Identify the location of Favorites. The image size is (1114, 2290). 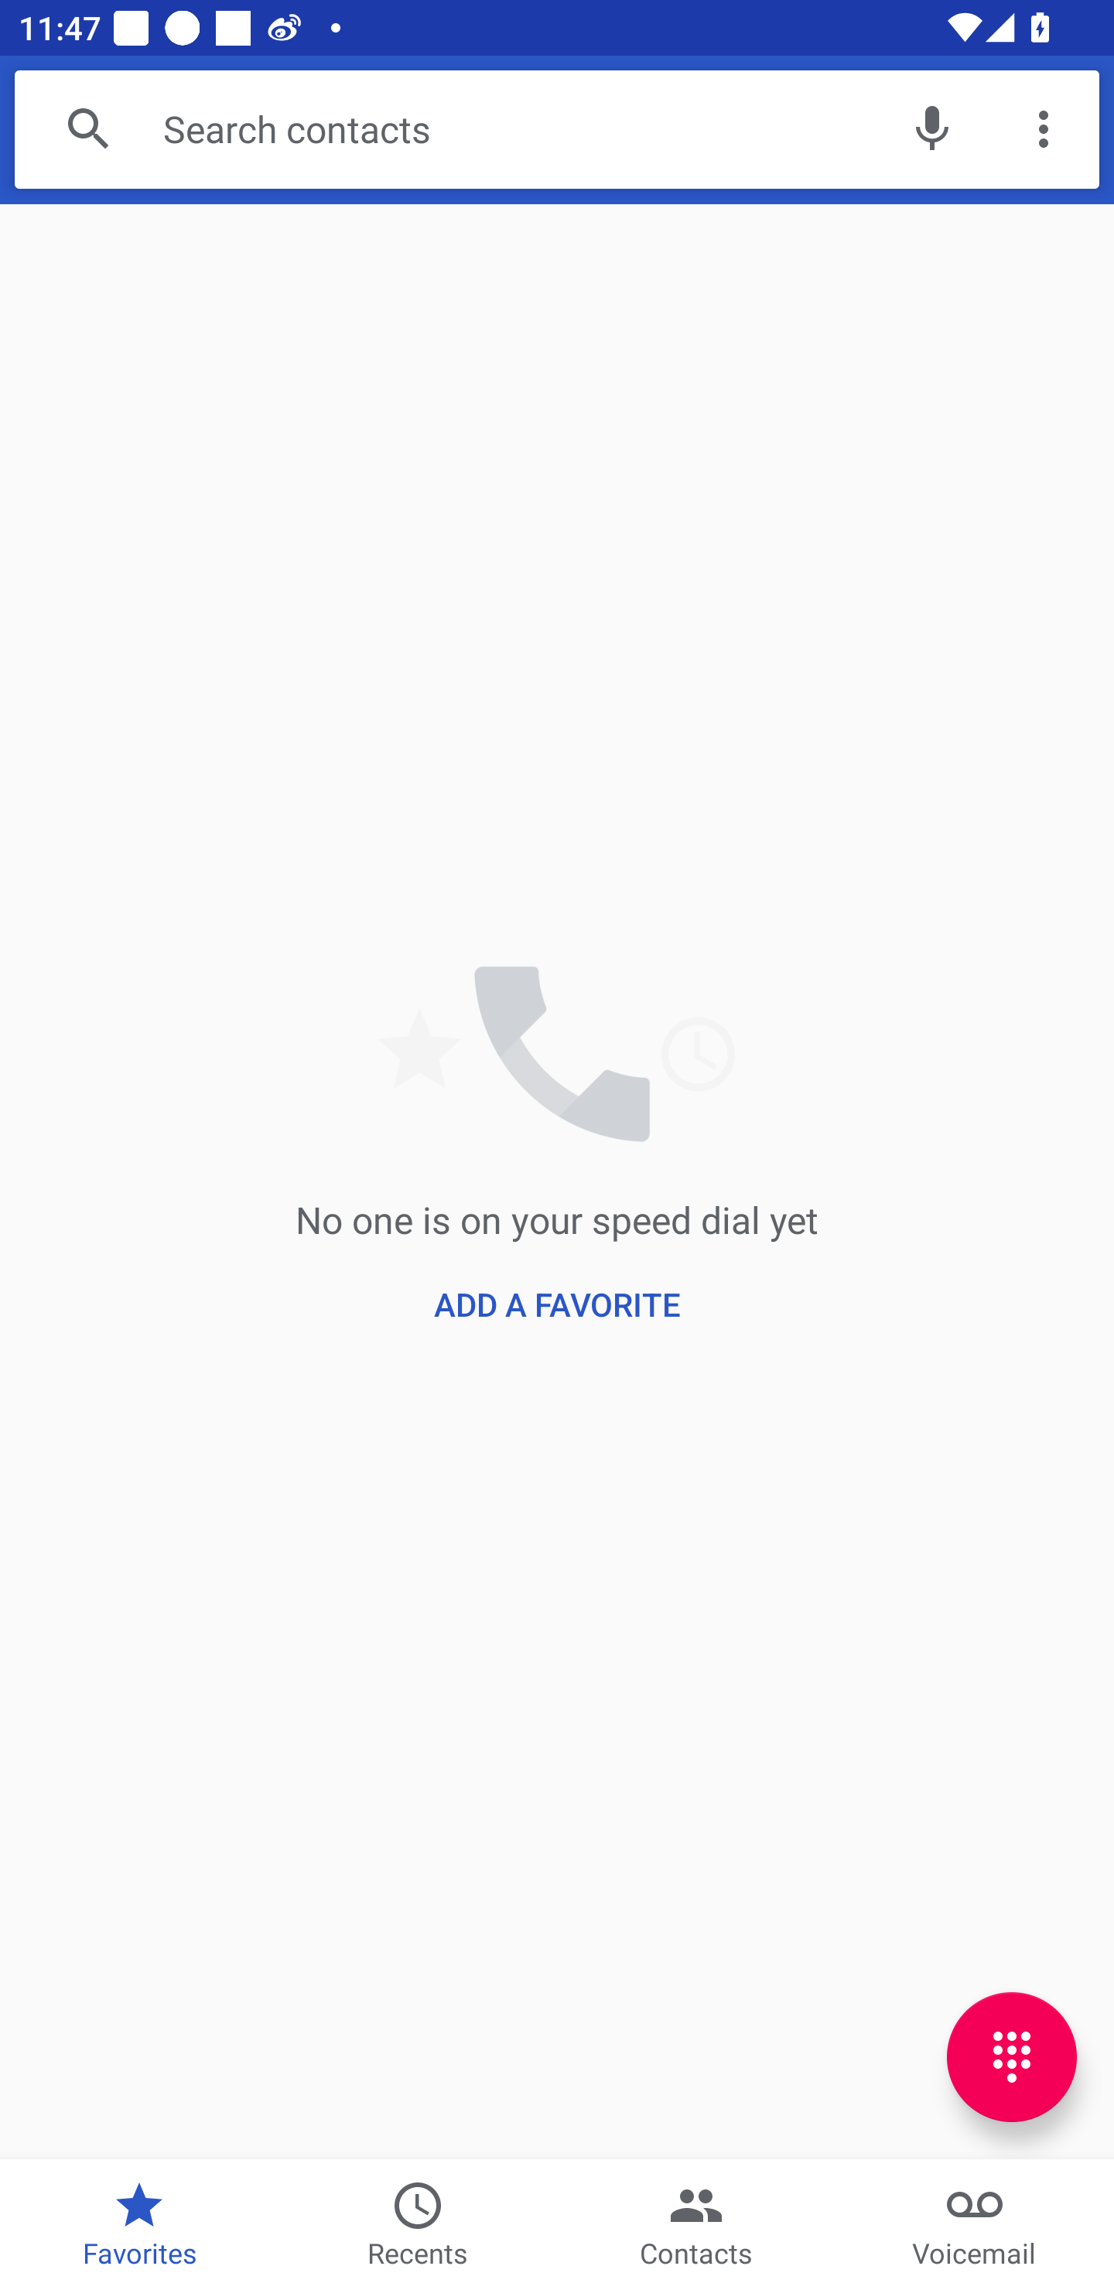
(139, 2225).